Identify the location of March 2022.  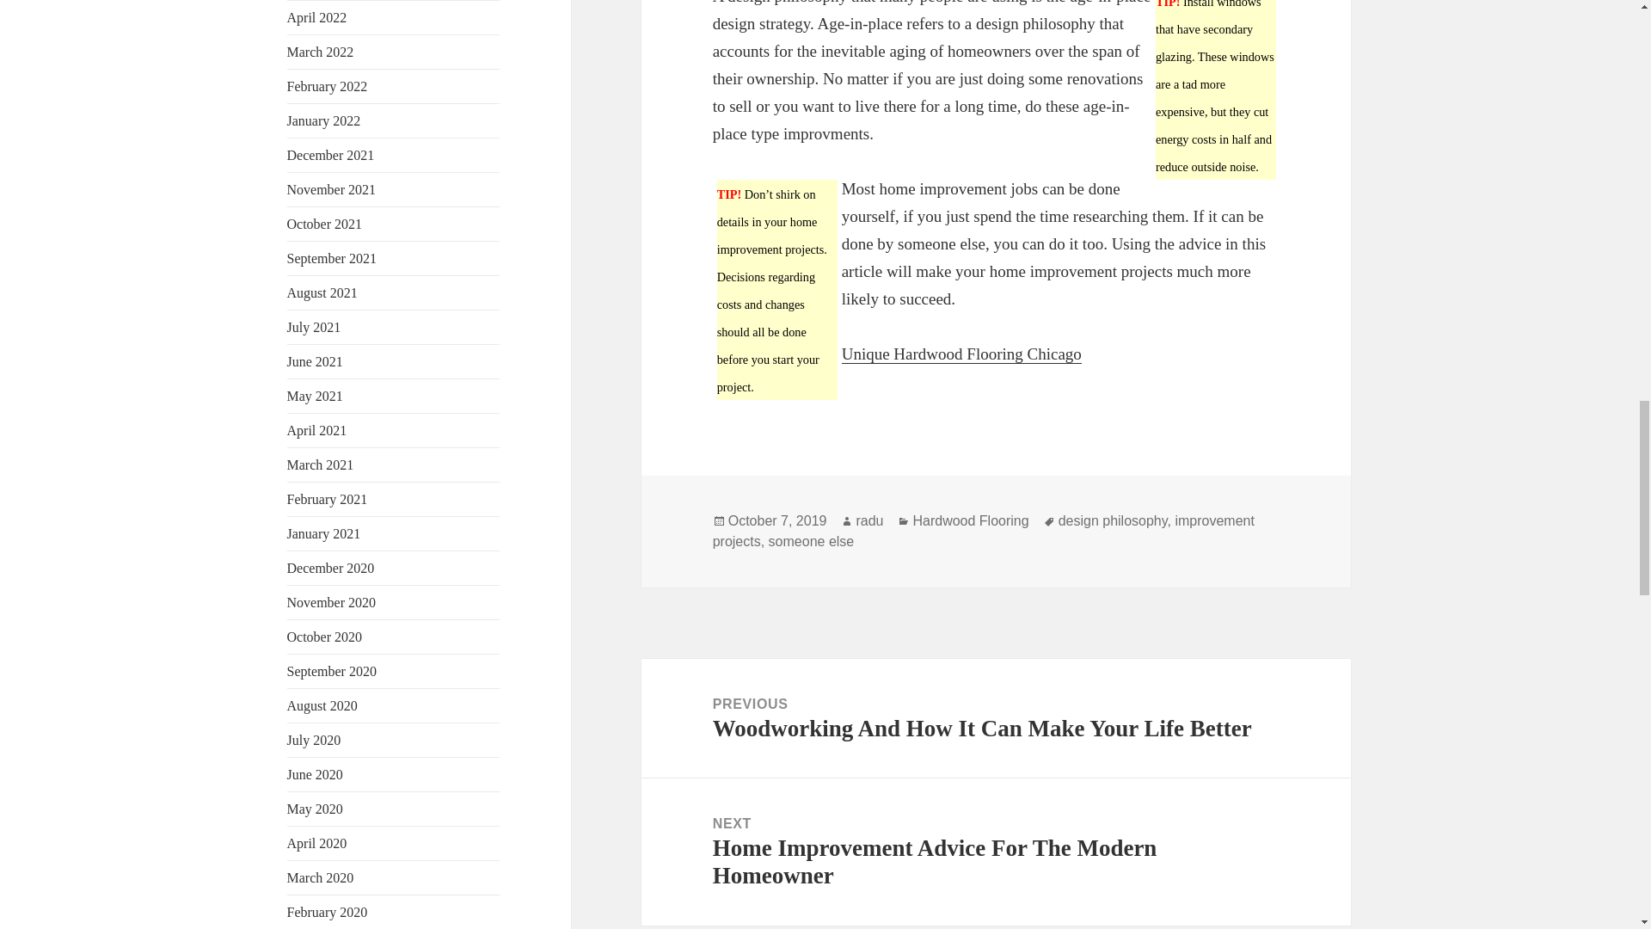
(321, 52).